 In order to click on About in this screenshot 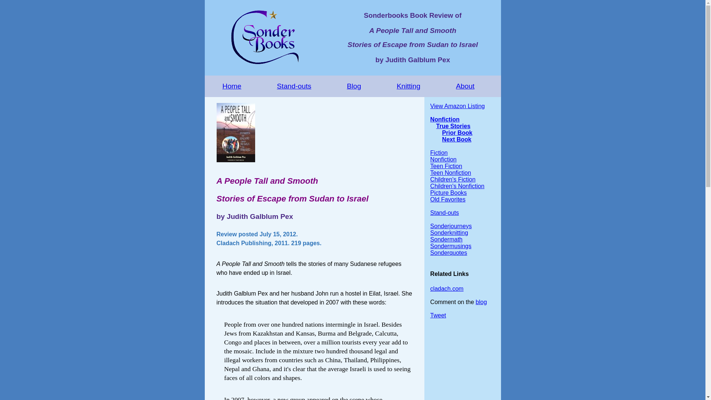, I will do `click(465, 86)`.